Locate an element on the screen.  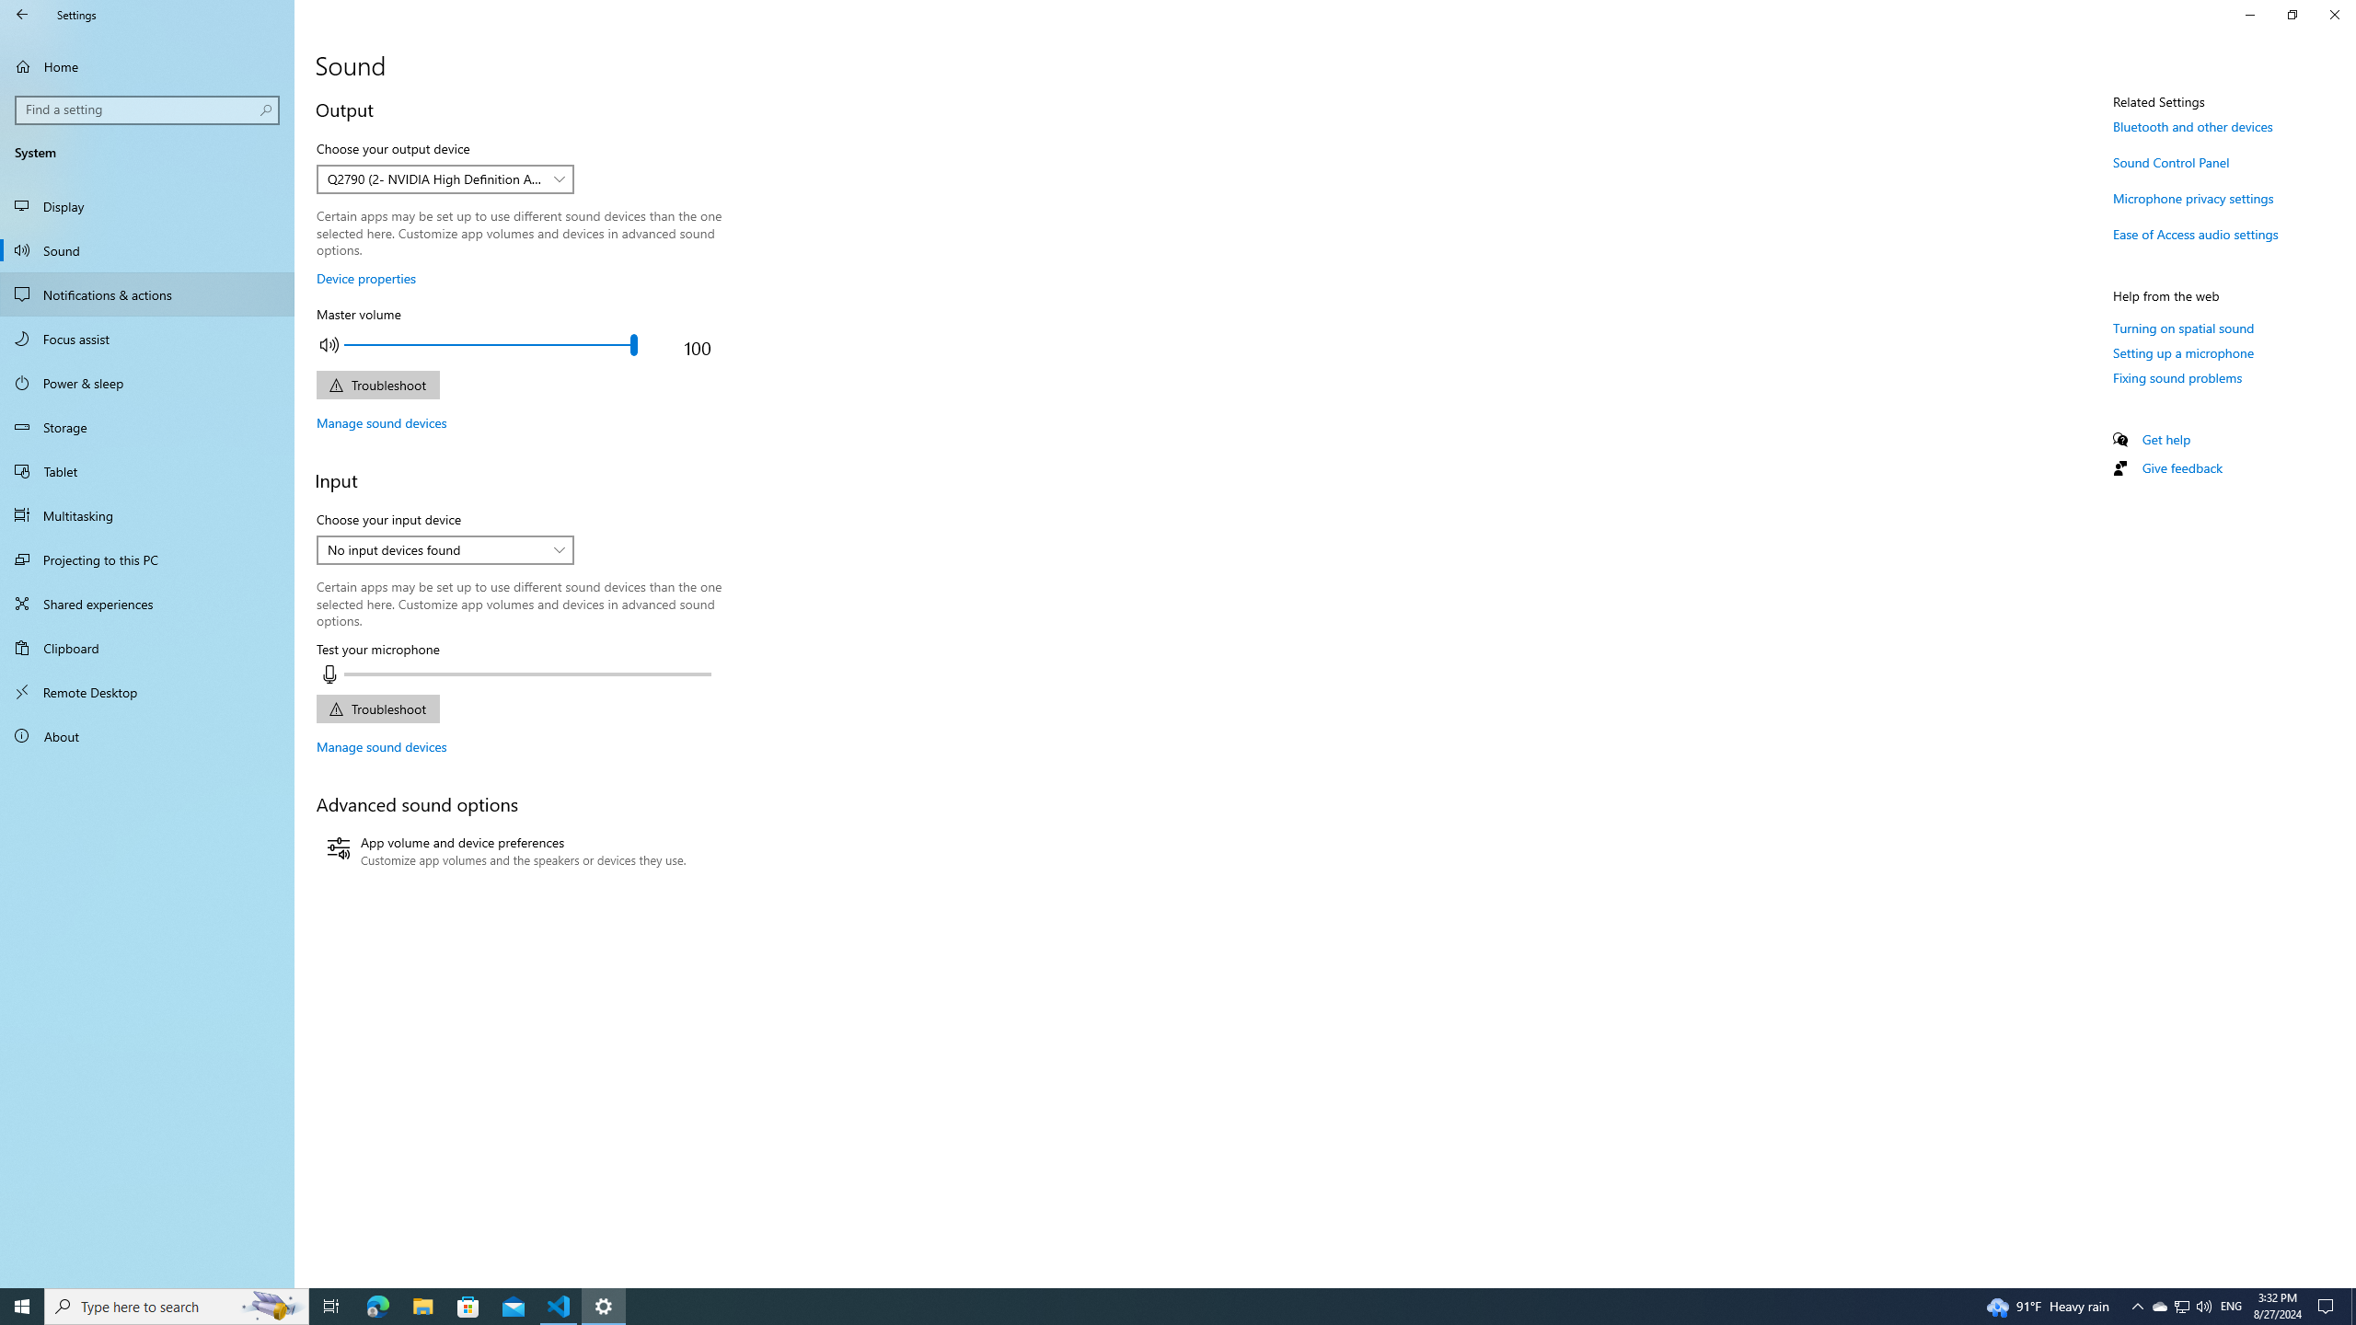
Fixing sound problems is located at coordinates (2177, 377).